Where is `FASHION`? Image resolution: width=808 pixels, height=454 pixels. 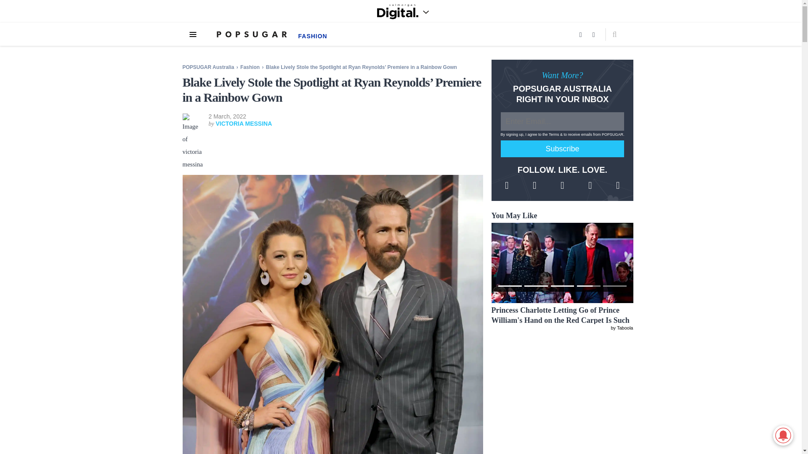
FASHION is located at coordinates (312, 36).